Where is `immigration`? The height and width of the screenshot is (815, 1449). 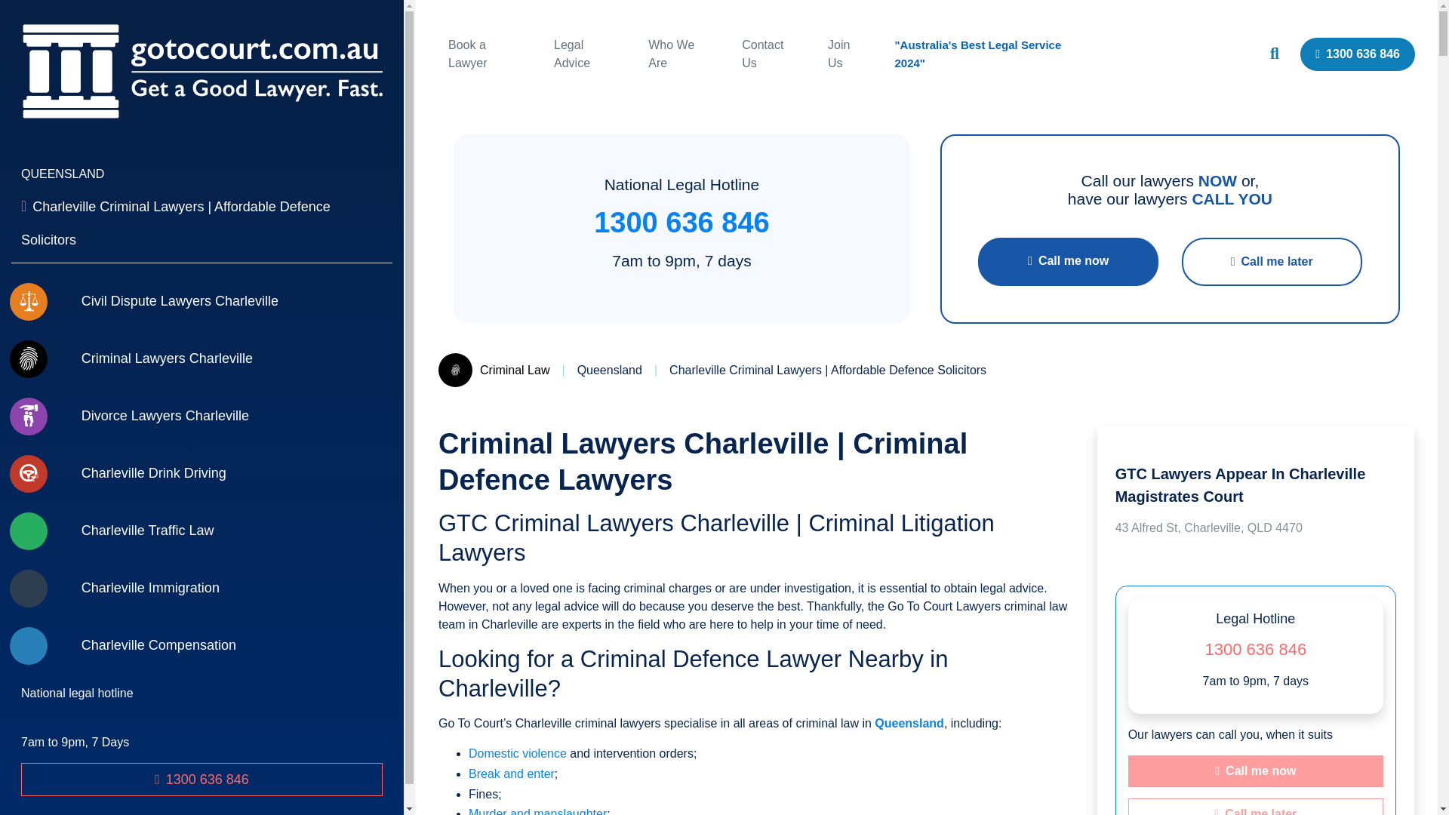
immigration is located at coordinates (202, 588).